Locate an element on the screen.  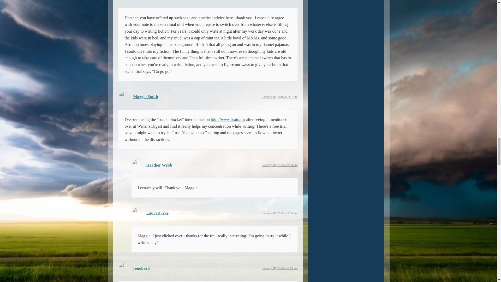
Heather Webb is located at coordinates (159, 165).